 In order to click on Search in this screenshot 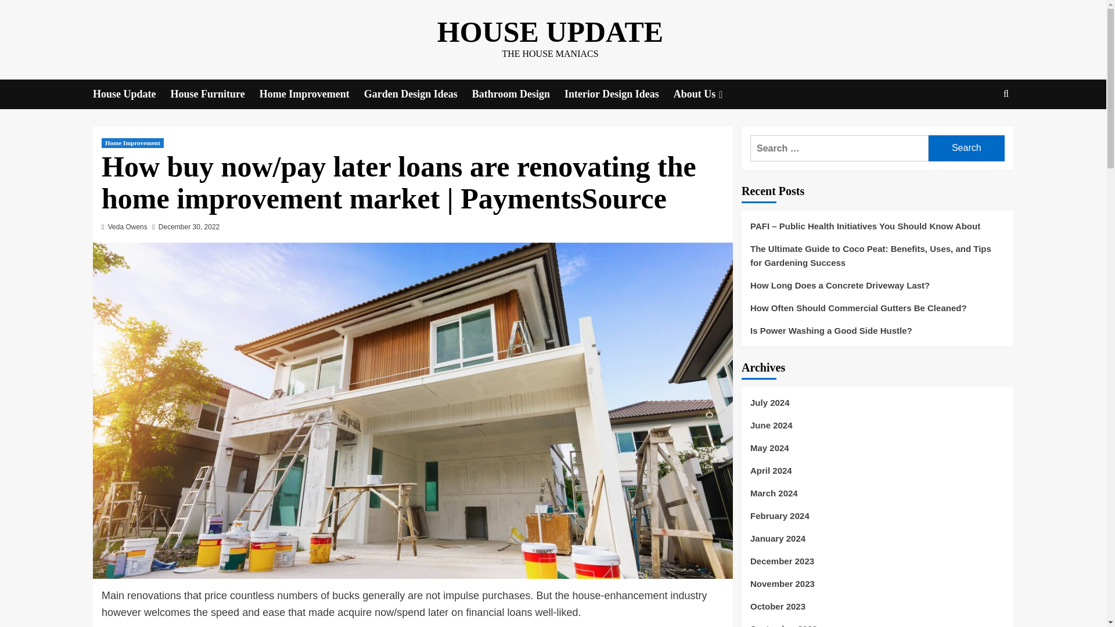, I will do `click(966, 148)`.